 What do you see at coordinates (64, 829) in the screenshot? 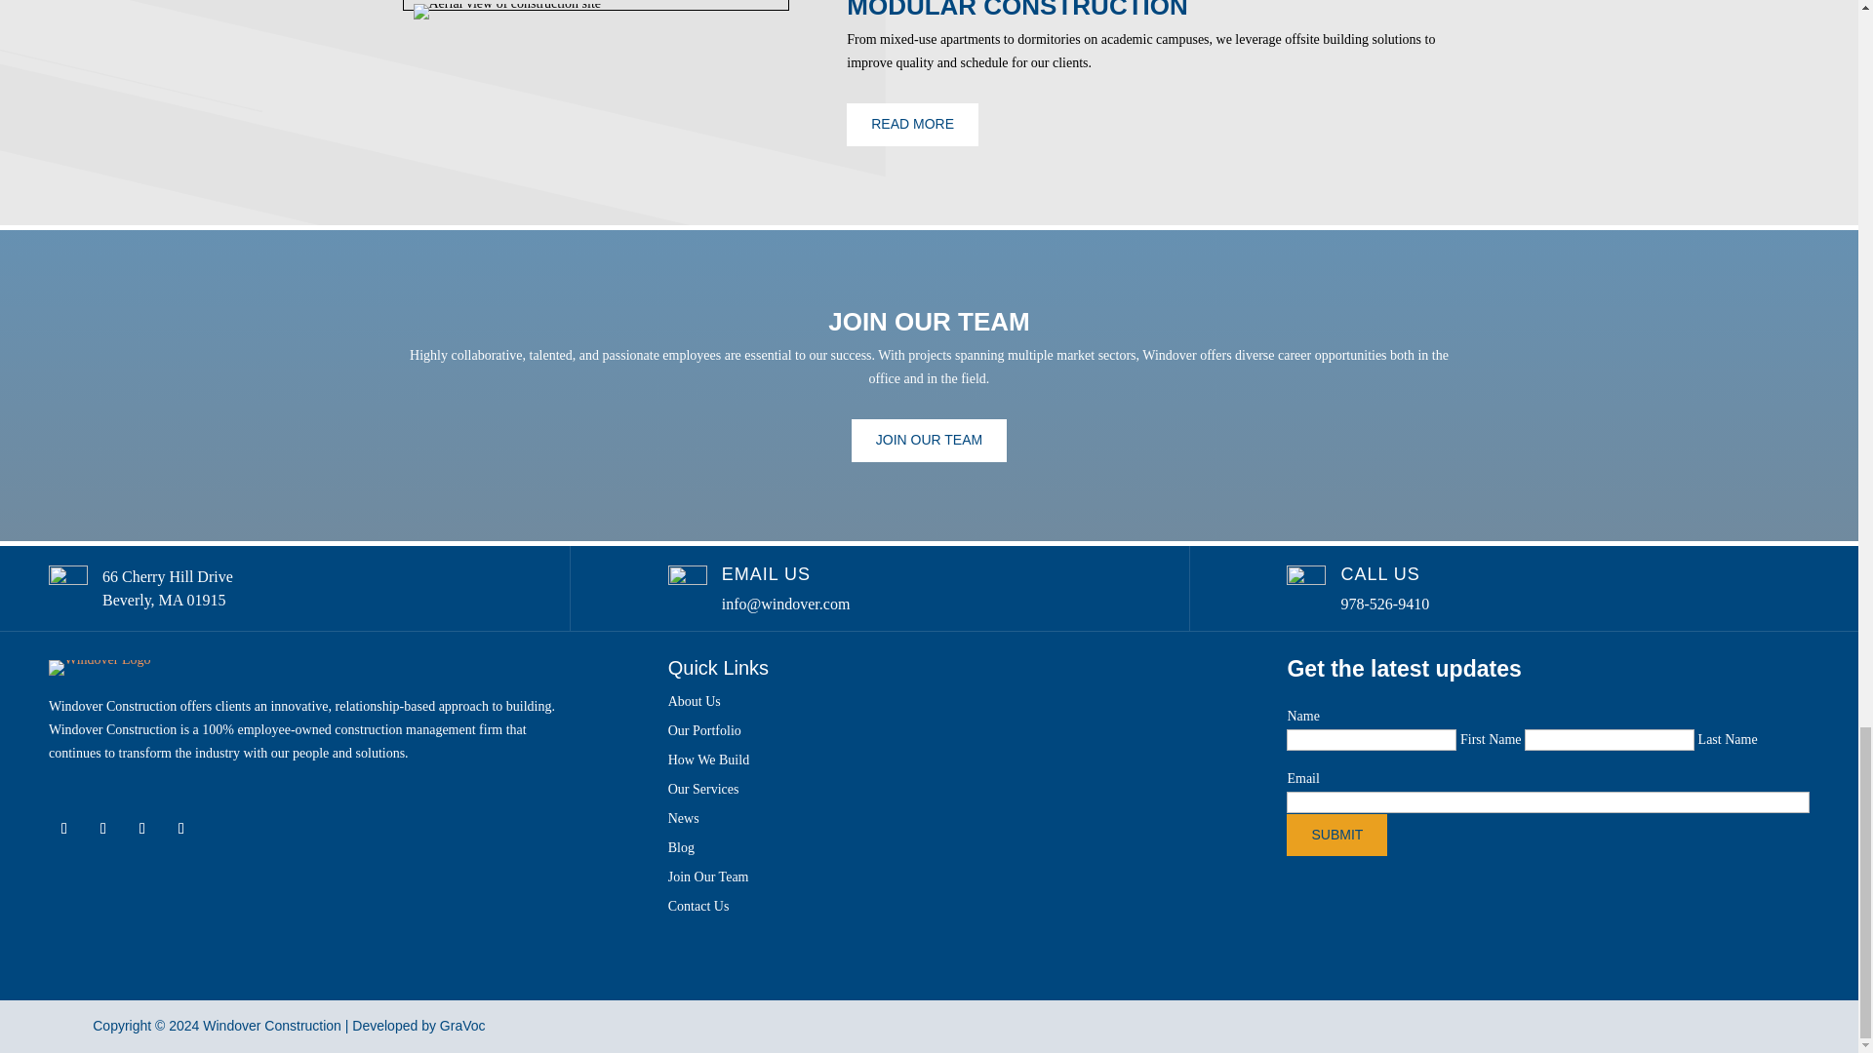
I see `Follow on Facebook` at bounding box center [64, 829].